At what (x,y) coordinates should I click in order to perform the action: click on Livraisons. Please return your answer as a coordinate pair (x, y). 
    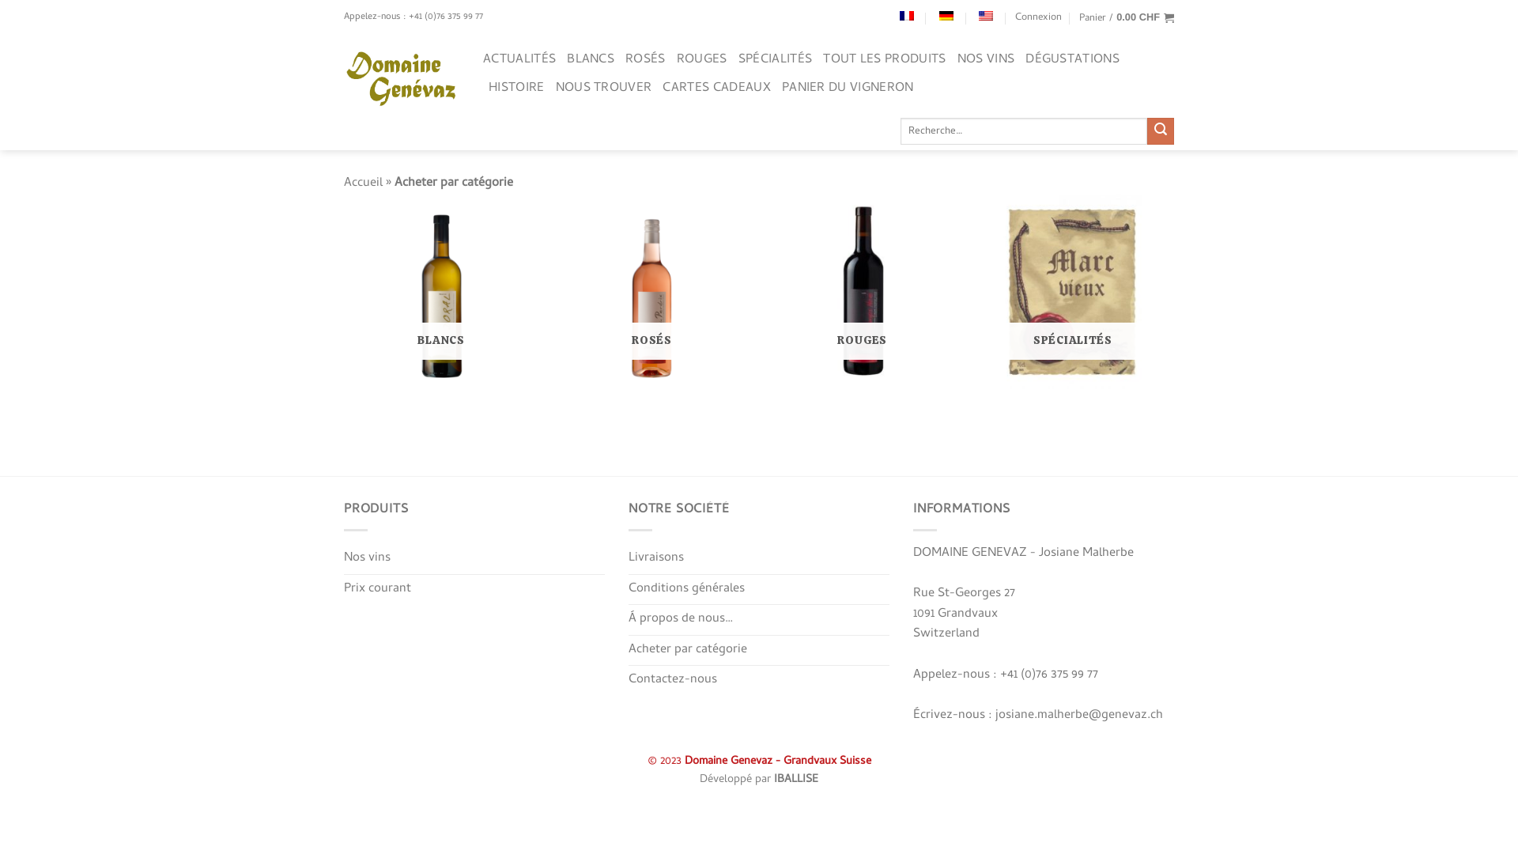
    Looking at the image, I should click on (656, 559).